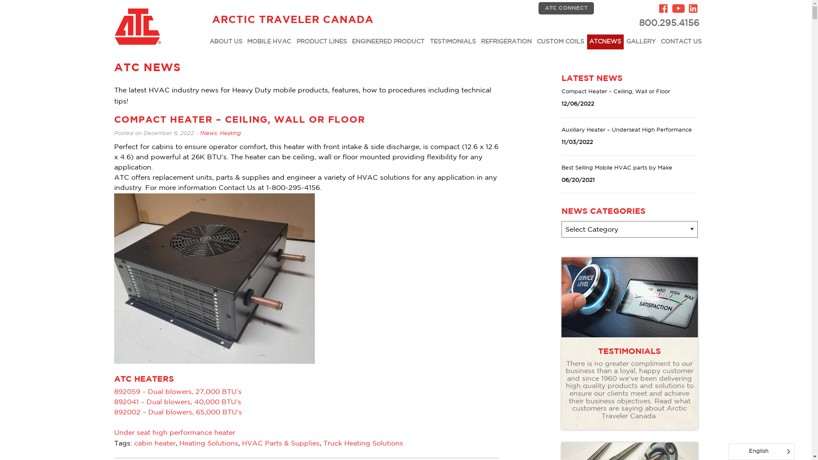 This screenshot has height=460, width=818. Describe the element at coordinates (619, 24) in the screenshot. I see `800.295.4156` at that location.